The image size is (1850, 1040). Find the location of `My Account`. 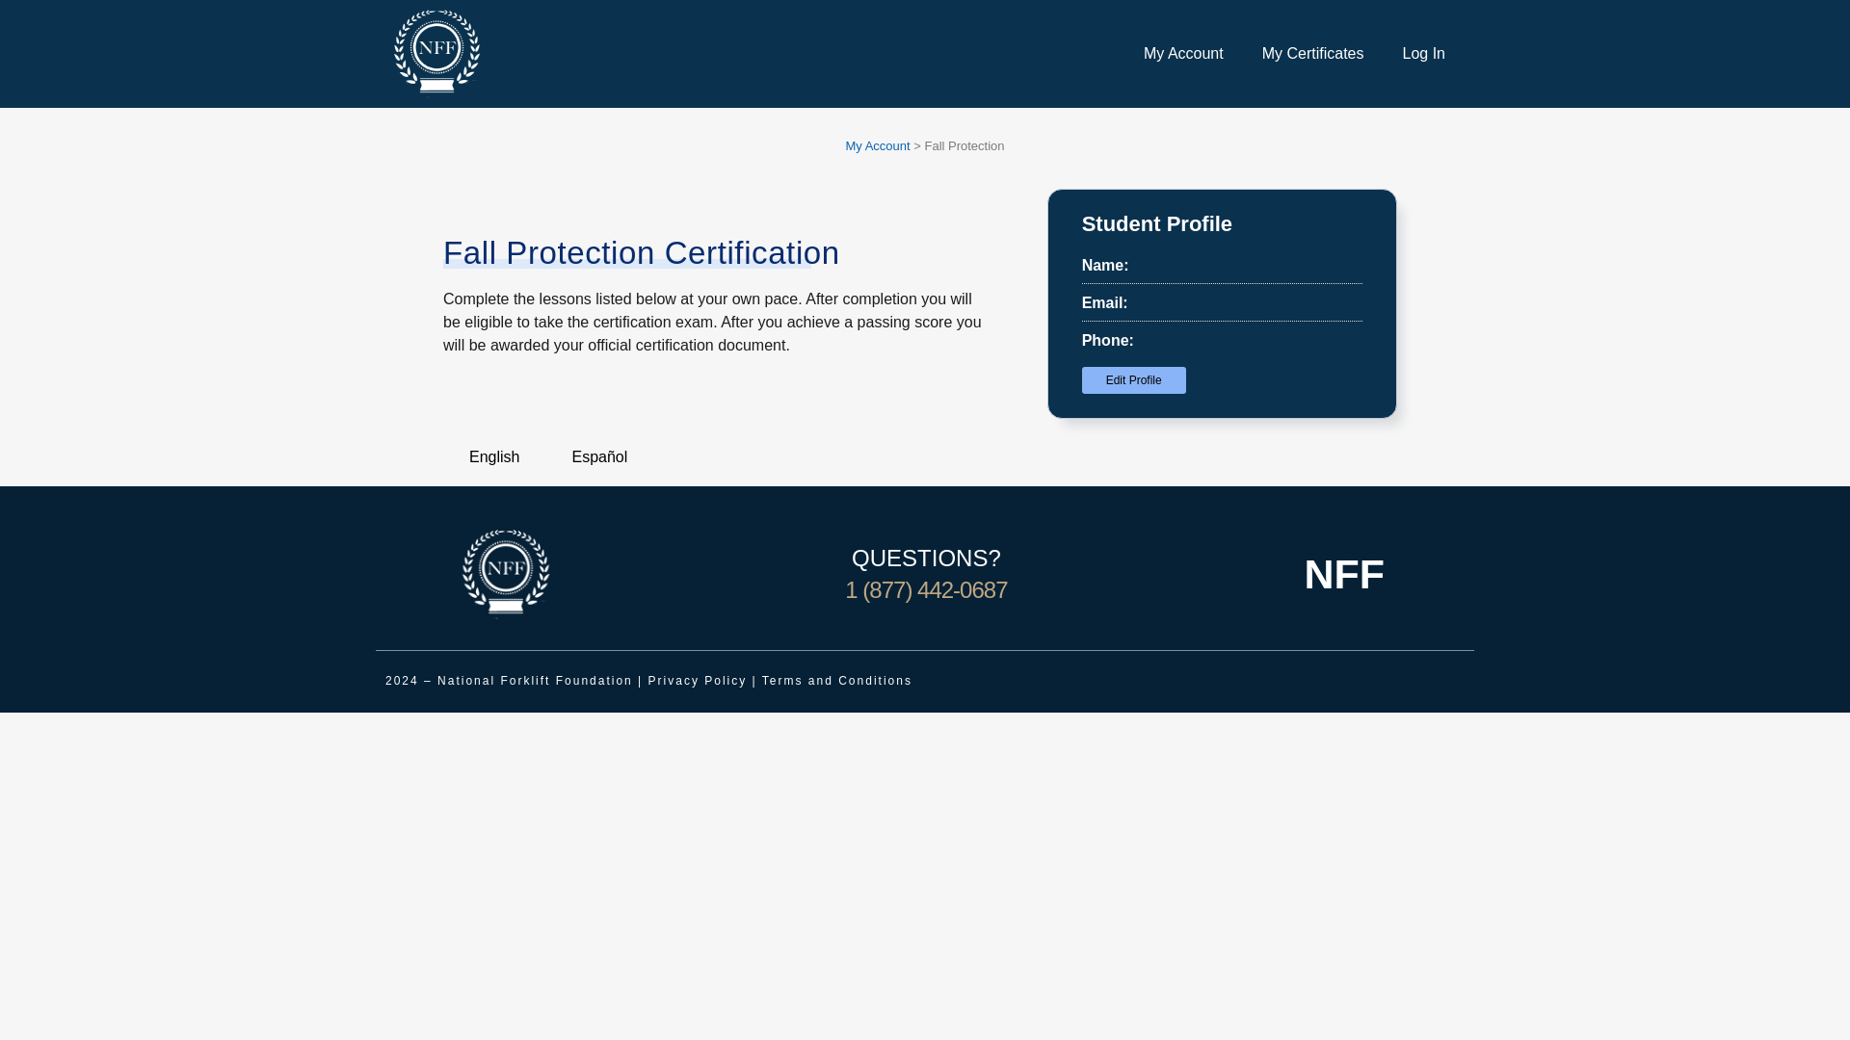

My Account is located at coordinates (877, 144).